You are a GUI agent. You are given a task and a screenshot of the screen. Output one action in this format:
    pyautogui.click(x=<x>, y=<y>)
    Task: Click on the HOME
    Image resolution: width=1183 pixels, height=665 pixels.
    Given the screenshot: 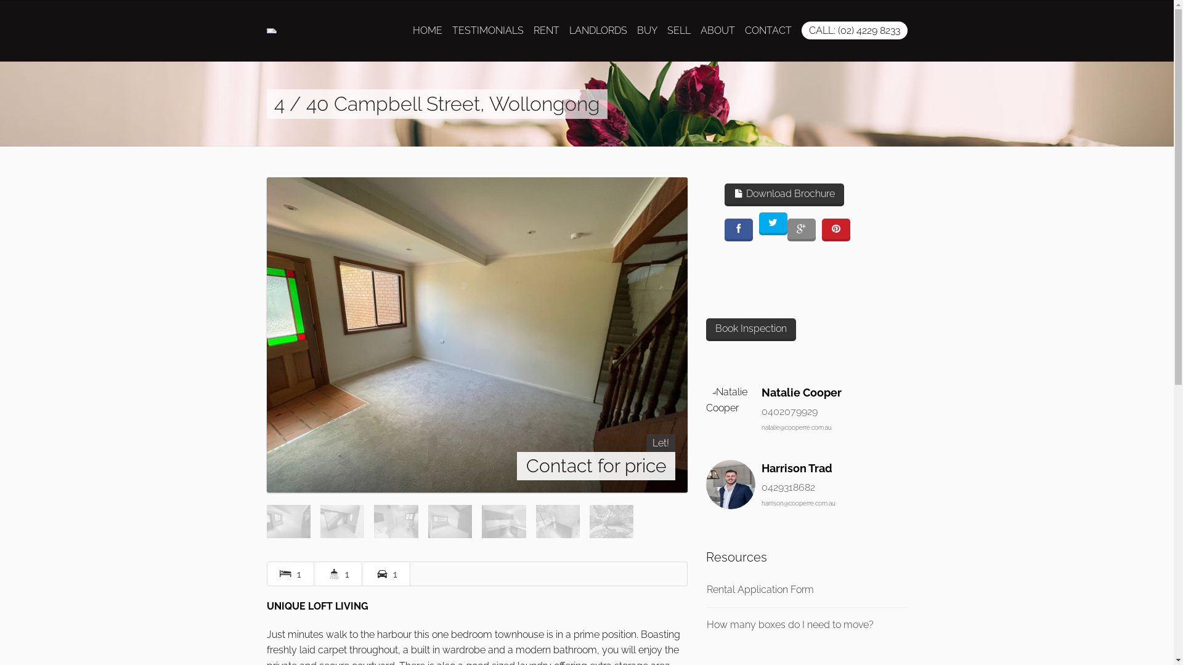 What is the action you would take?
    pyautogui.click(x=428, y=31)
    